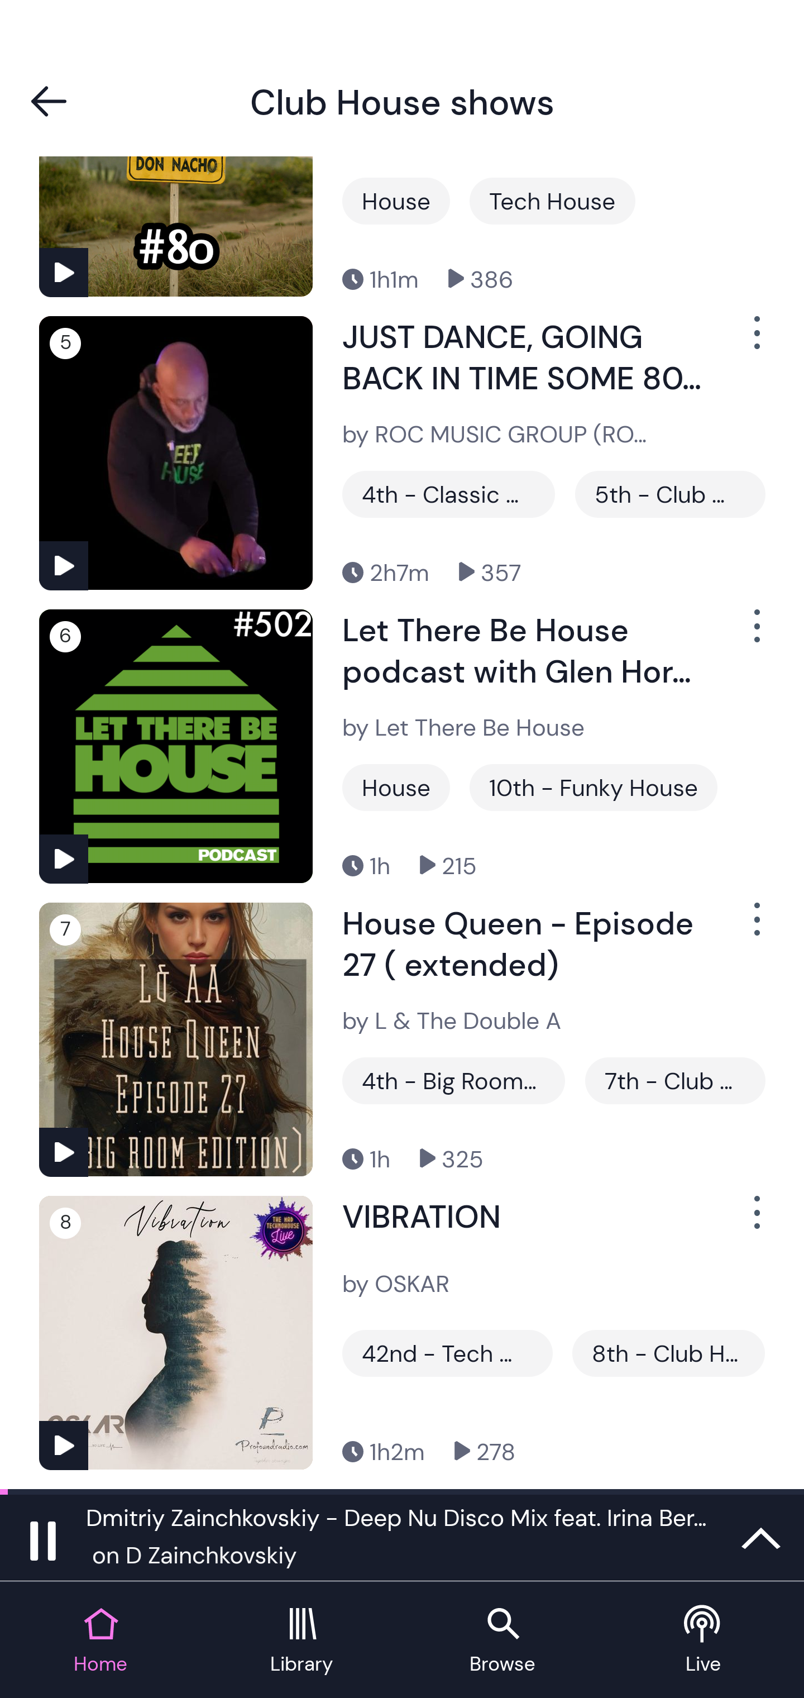 This screenshot has width=804, height=1698. What do you see at coordinates (396, 201) in the screenshot?
I see `House` at bounding box center [396, 201].